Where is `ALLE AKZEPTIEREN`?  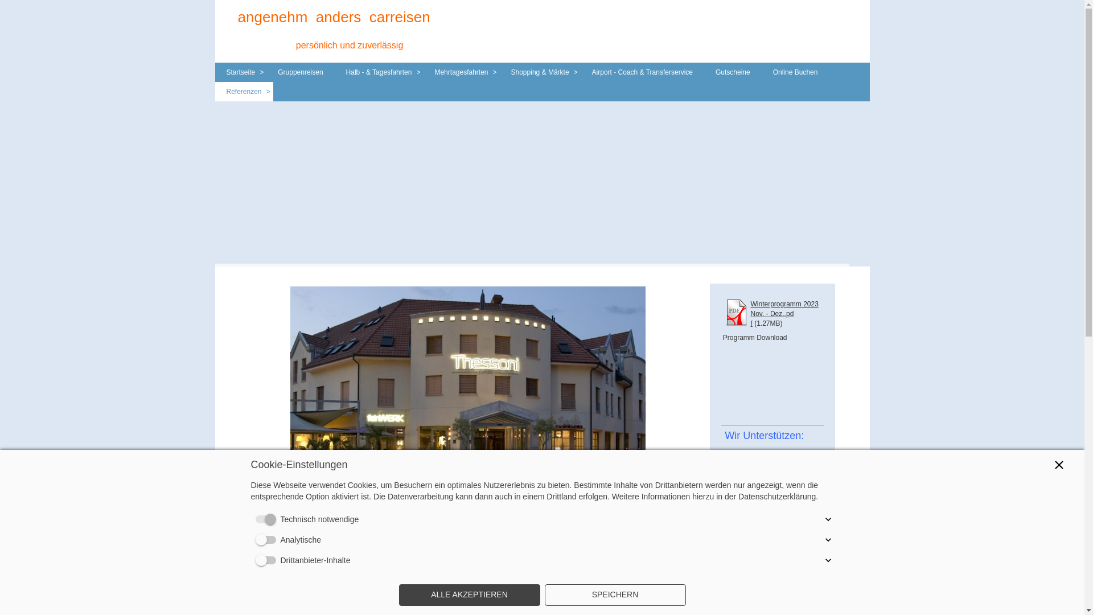
ALLE AKZEPTIEREN is located at coordinates (469, 595).